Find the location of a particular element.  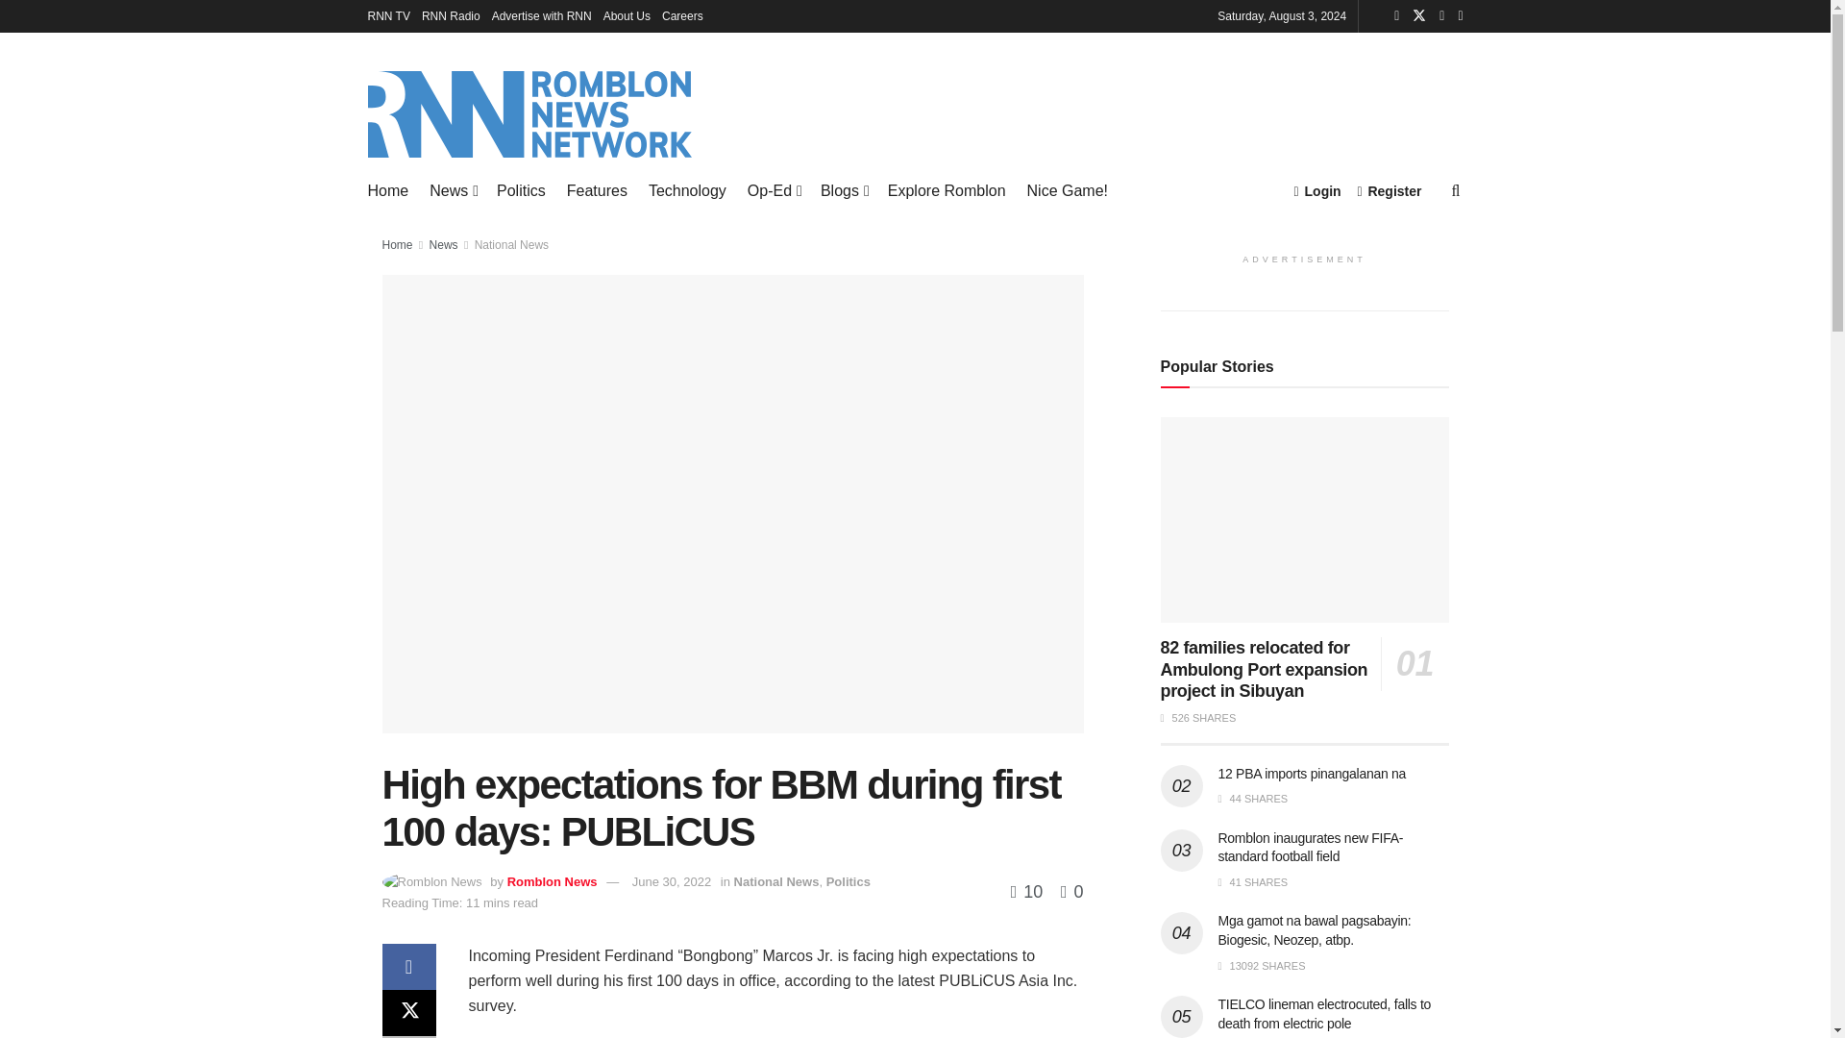

Home is located at coordinates (387, 190).